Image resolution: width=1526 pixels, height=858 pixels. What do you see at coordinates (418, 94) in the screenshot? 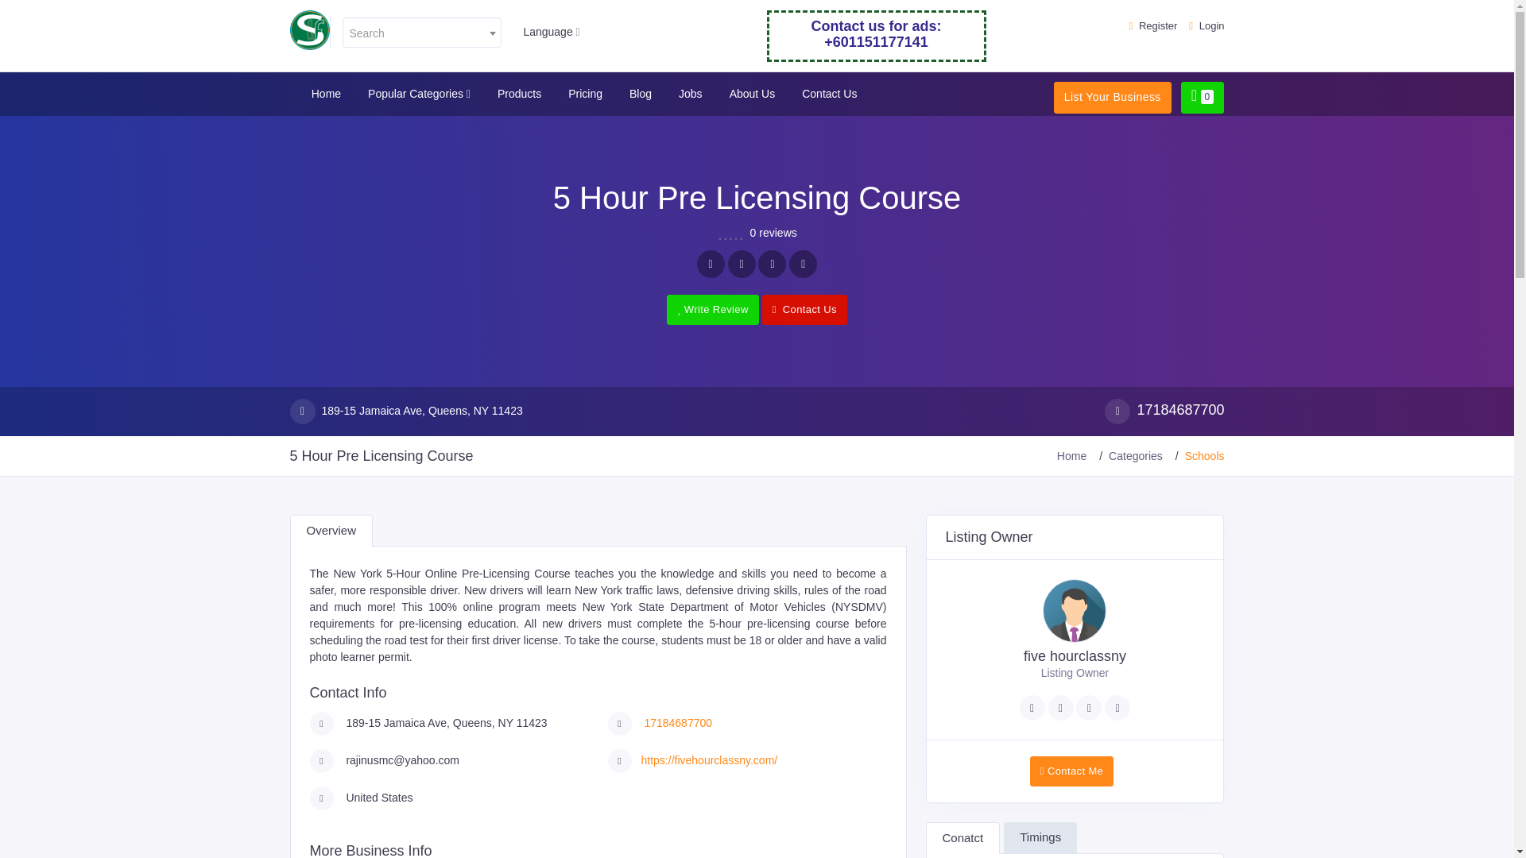
I see `Popular Categories` at bounding box center [418, 94].